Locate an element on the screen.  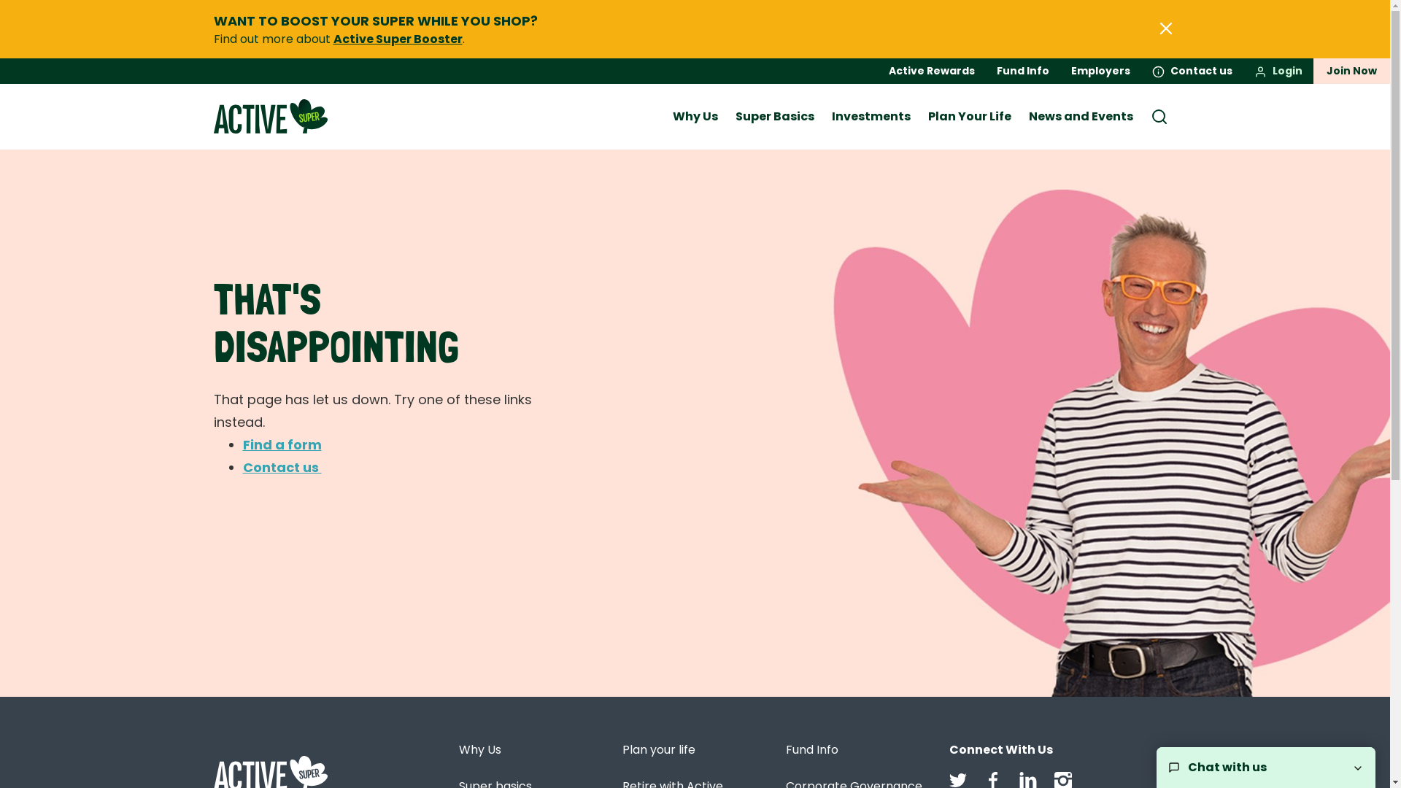
Super Basics is located at coordinates (775, 117).